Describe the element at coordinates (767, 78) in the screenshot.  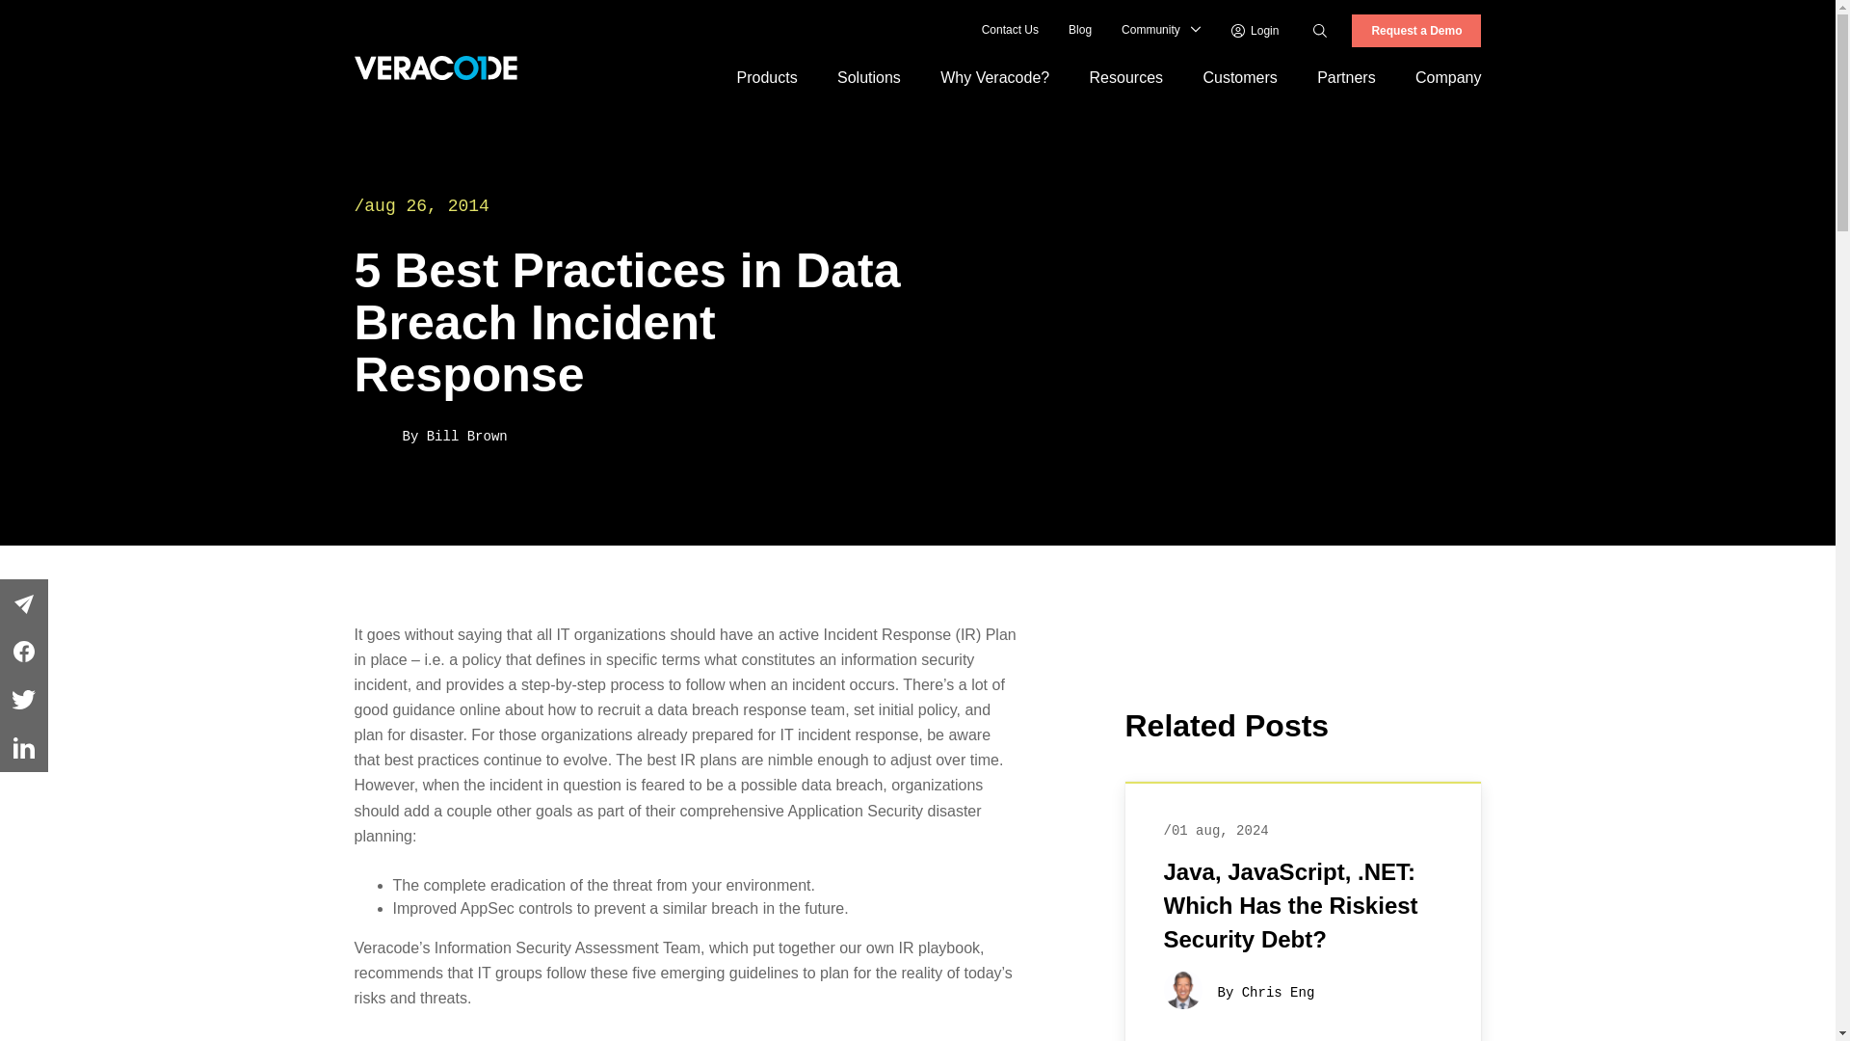
I see `Products` at that location.